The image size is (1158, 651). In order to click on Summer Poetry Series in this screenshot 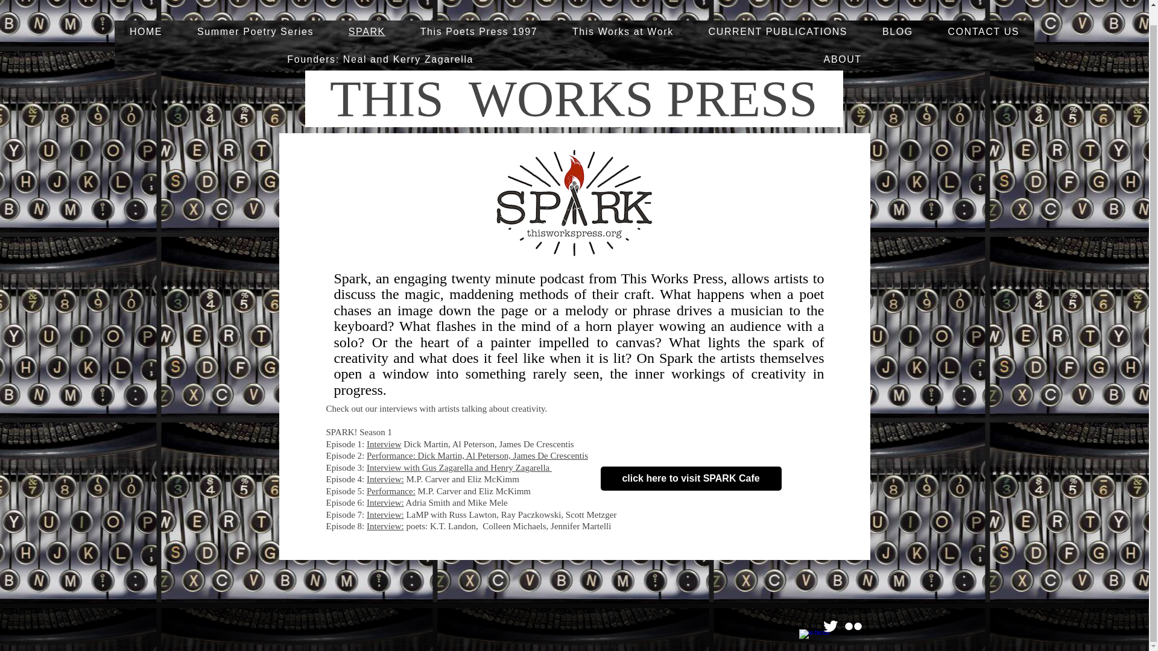, I will do `click(255, 31)`.